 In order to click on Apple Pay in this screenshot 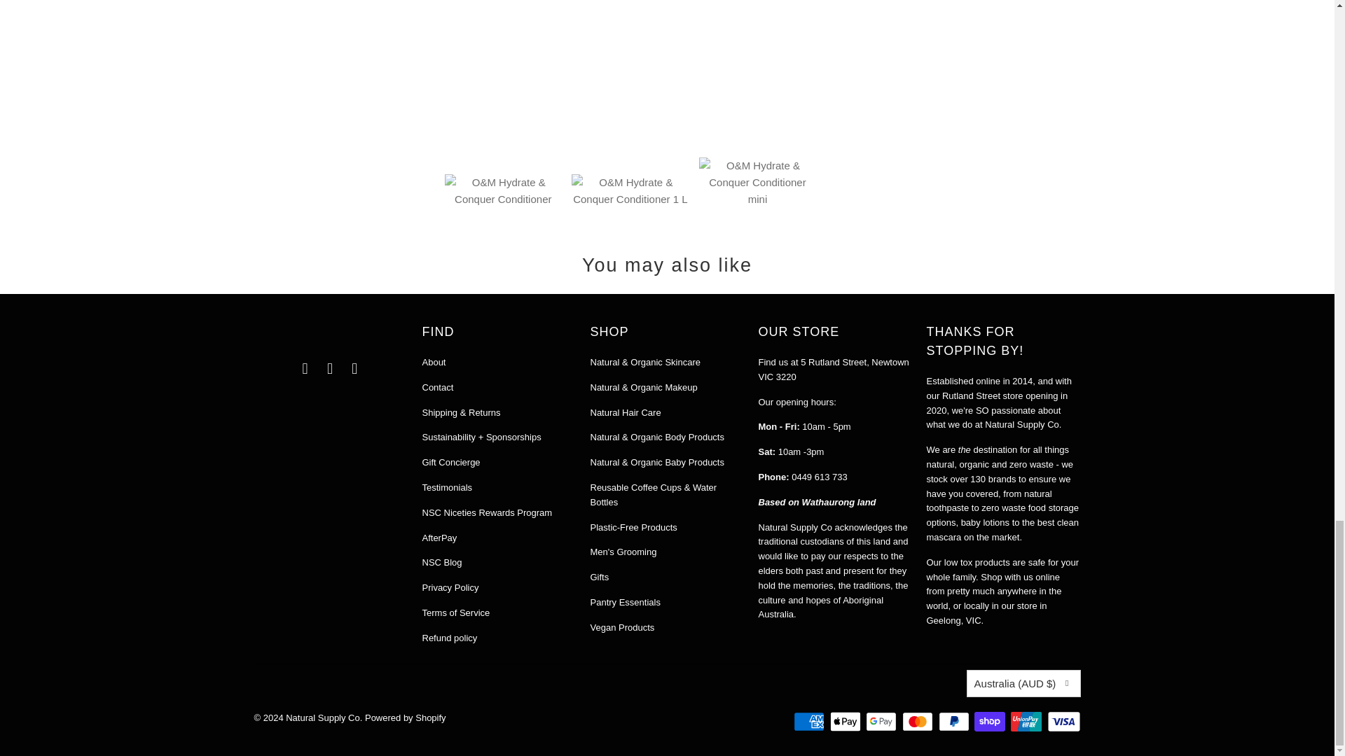, I will do `click(846, 722)`.